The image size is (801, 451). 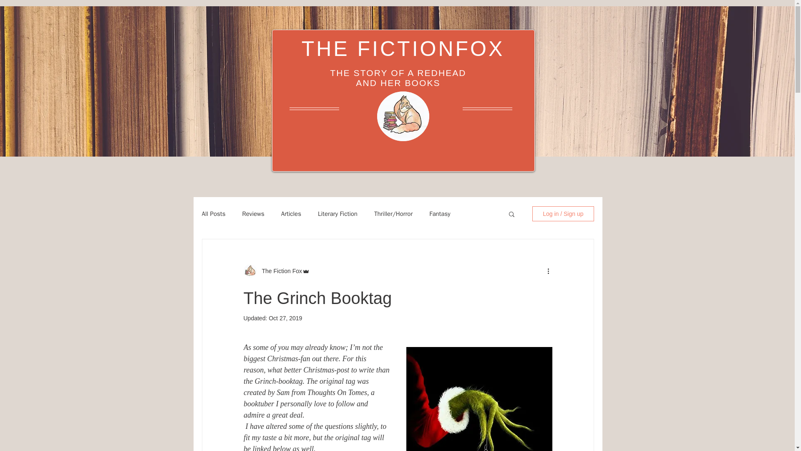 I want to click on Fantasy, so click(x=440, y=213).